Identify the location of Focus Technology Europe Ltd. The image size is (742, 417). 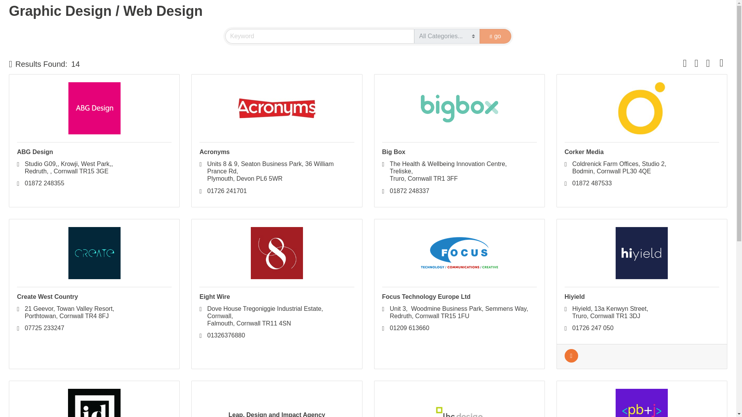
(426, 297).